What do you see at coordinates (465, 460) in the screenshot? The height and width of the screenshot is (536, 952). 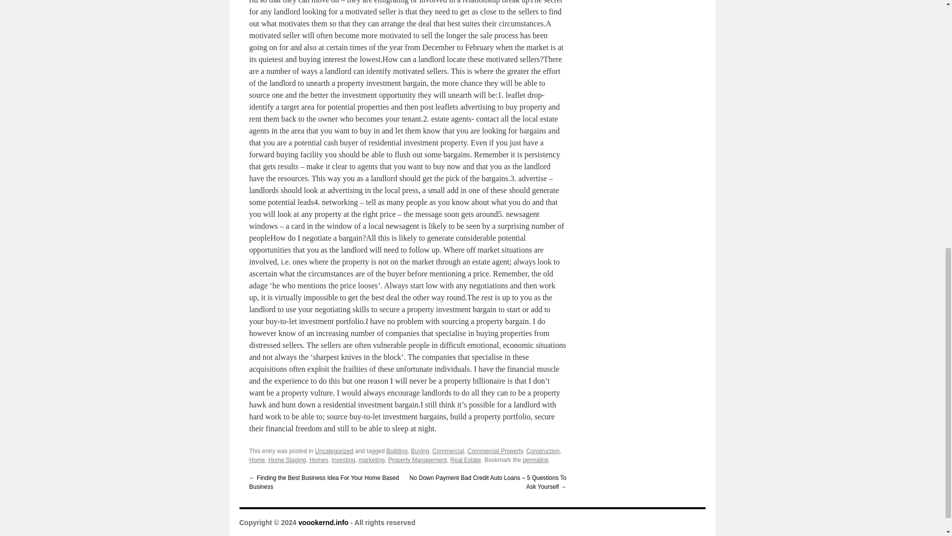 I see `Real Estate` at bounding box center [465, 460].